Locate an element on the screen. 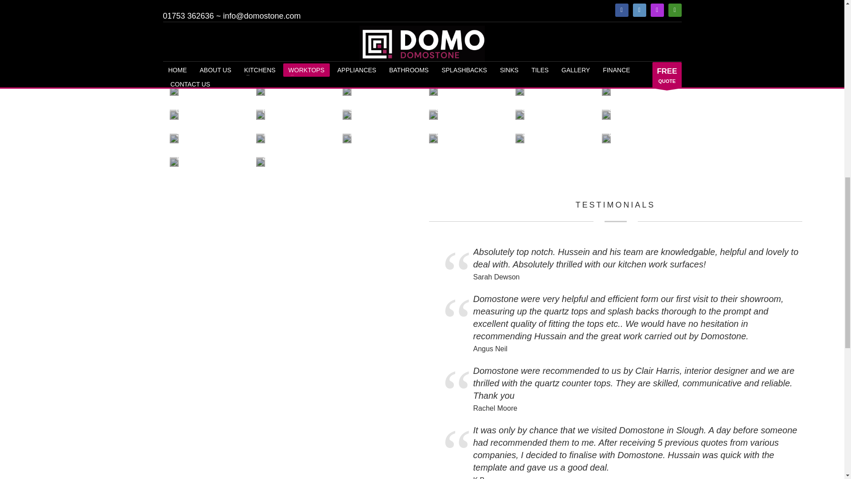 Image resolution: width=851 pixels, height=479 pixels. Borea is located at coordinates (519, 1).